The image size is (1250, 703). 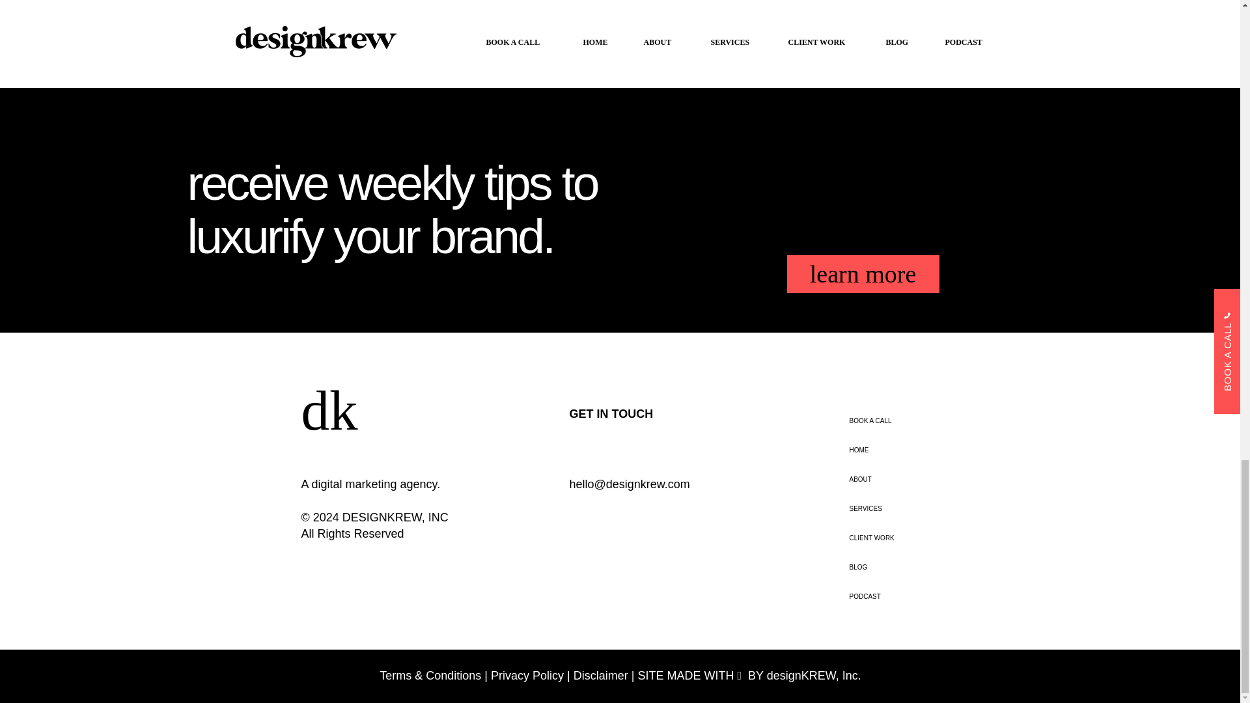 I want to click on 0, so click(x=374, y=39).